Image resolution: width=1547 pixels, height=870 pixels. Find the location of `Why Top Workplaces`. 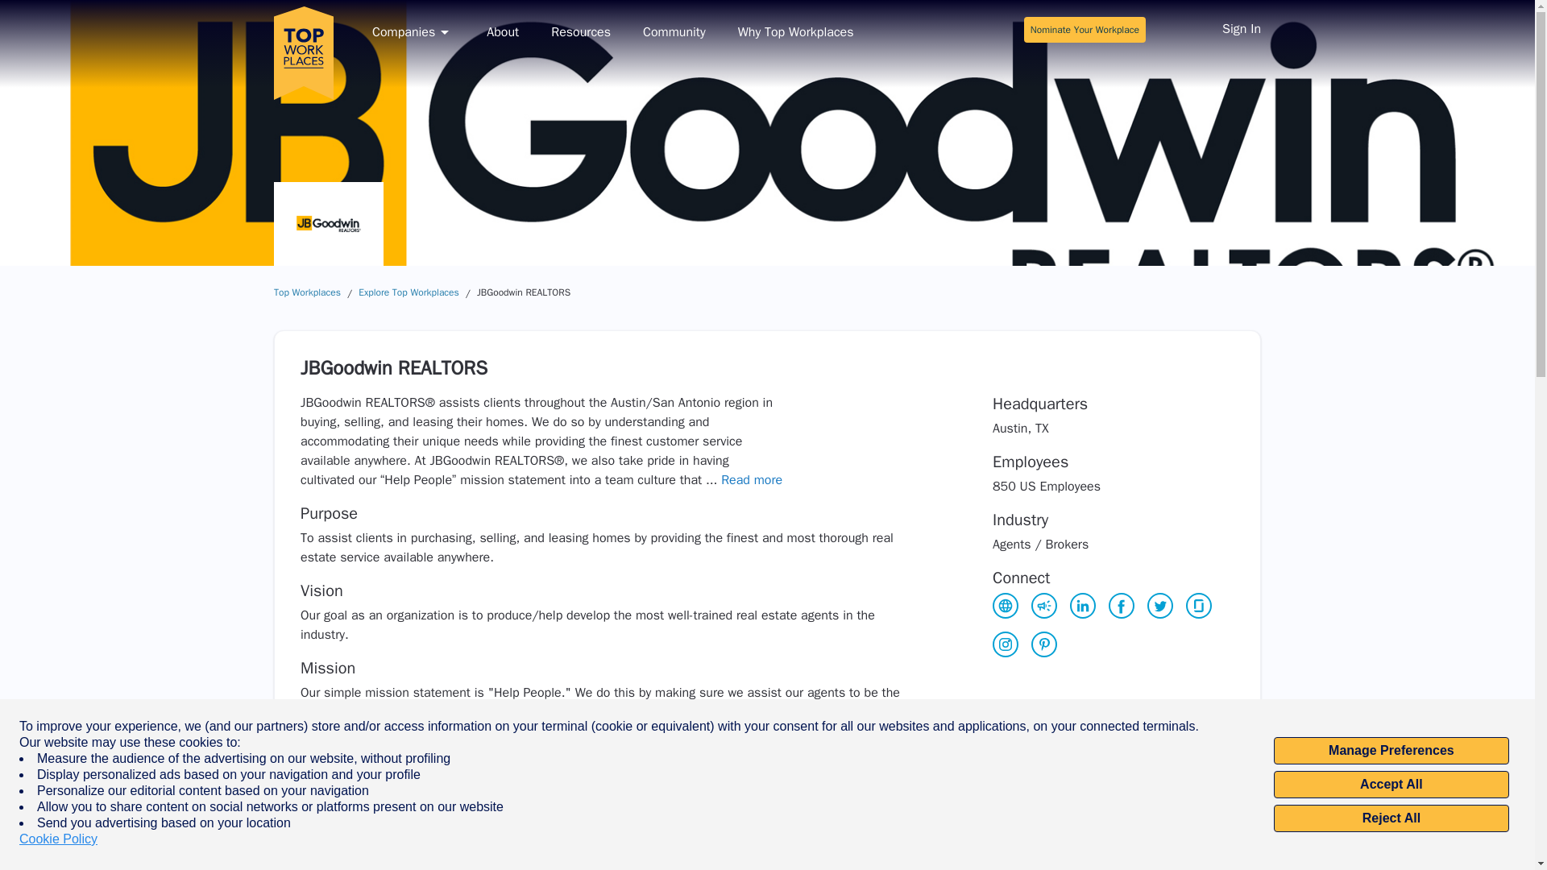

Why Top Workplaces is located at coordinates (795, 32).